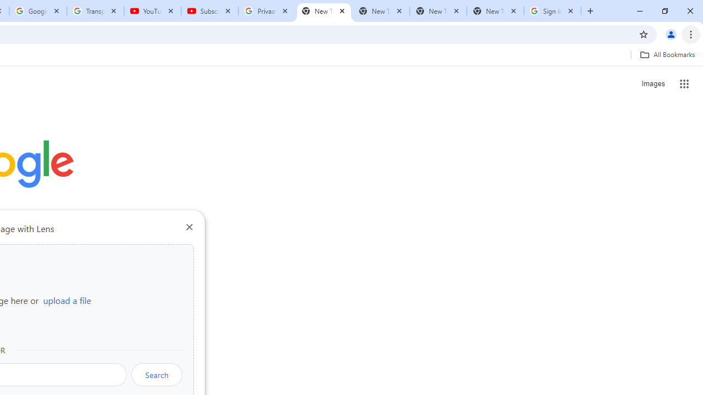  What do you see at coordinates (553, 11) in the screenshot?
I see `Sign in - Google Accounts` at bounding box center [553, 11].